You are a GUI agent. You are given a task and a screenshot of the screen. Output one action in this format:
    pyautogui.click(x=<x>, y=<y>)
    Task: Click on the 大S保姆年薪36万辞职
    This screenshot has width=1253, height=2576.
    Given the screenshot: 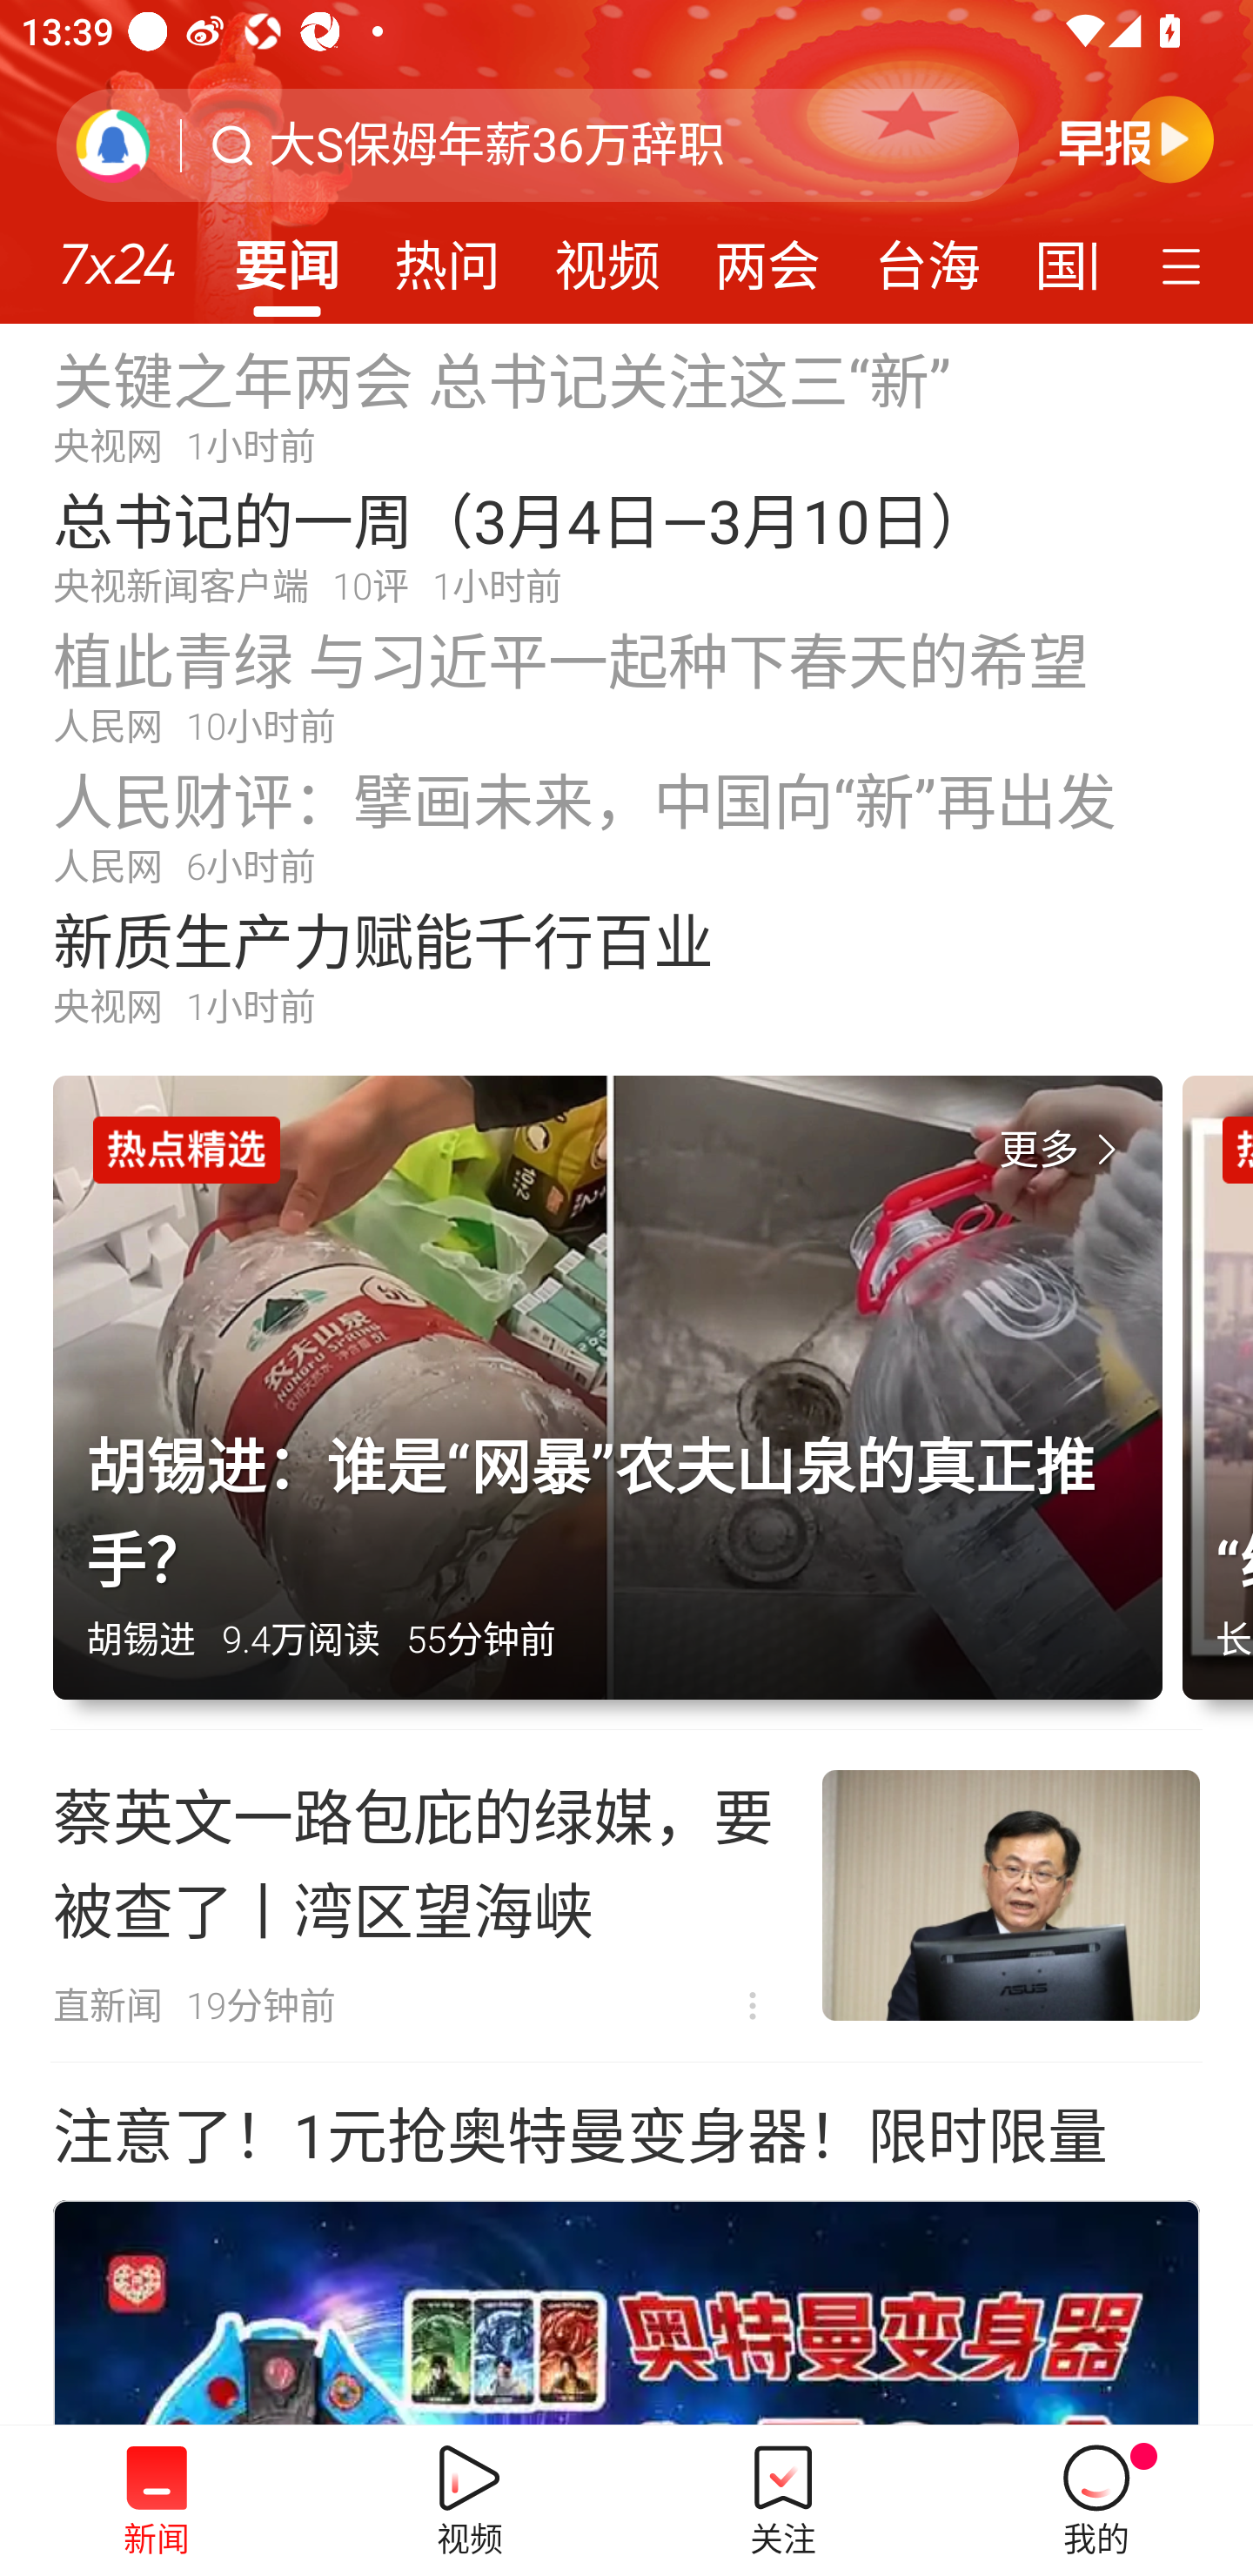 What is the action you would take?
    pyautogui.click(x=496, y=145)
    